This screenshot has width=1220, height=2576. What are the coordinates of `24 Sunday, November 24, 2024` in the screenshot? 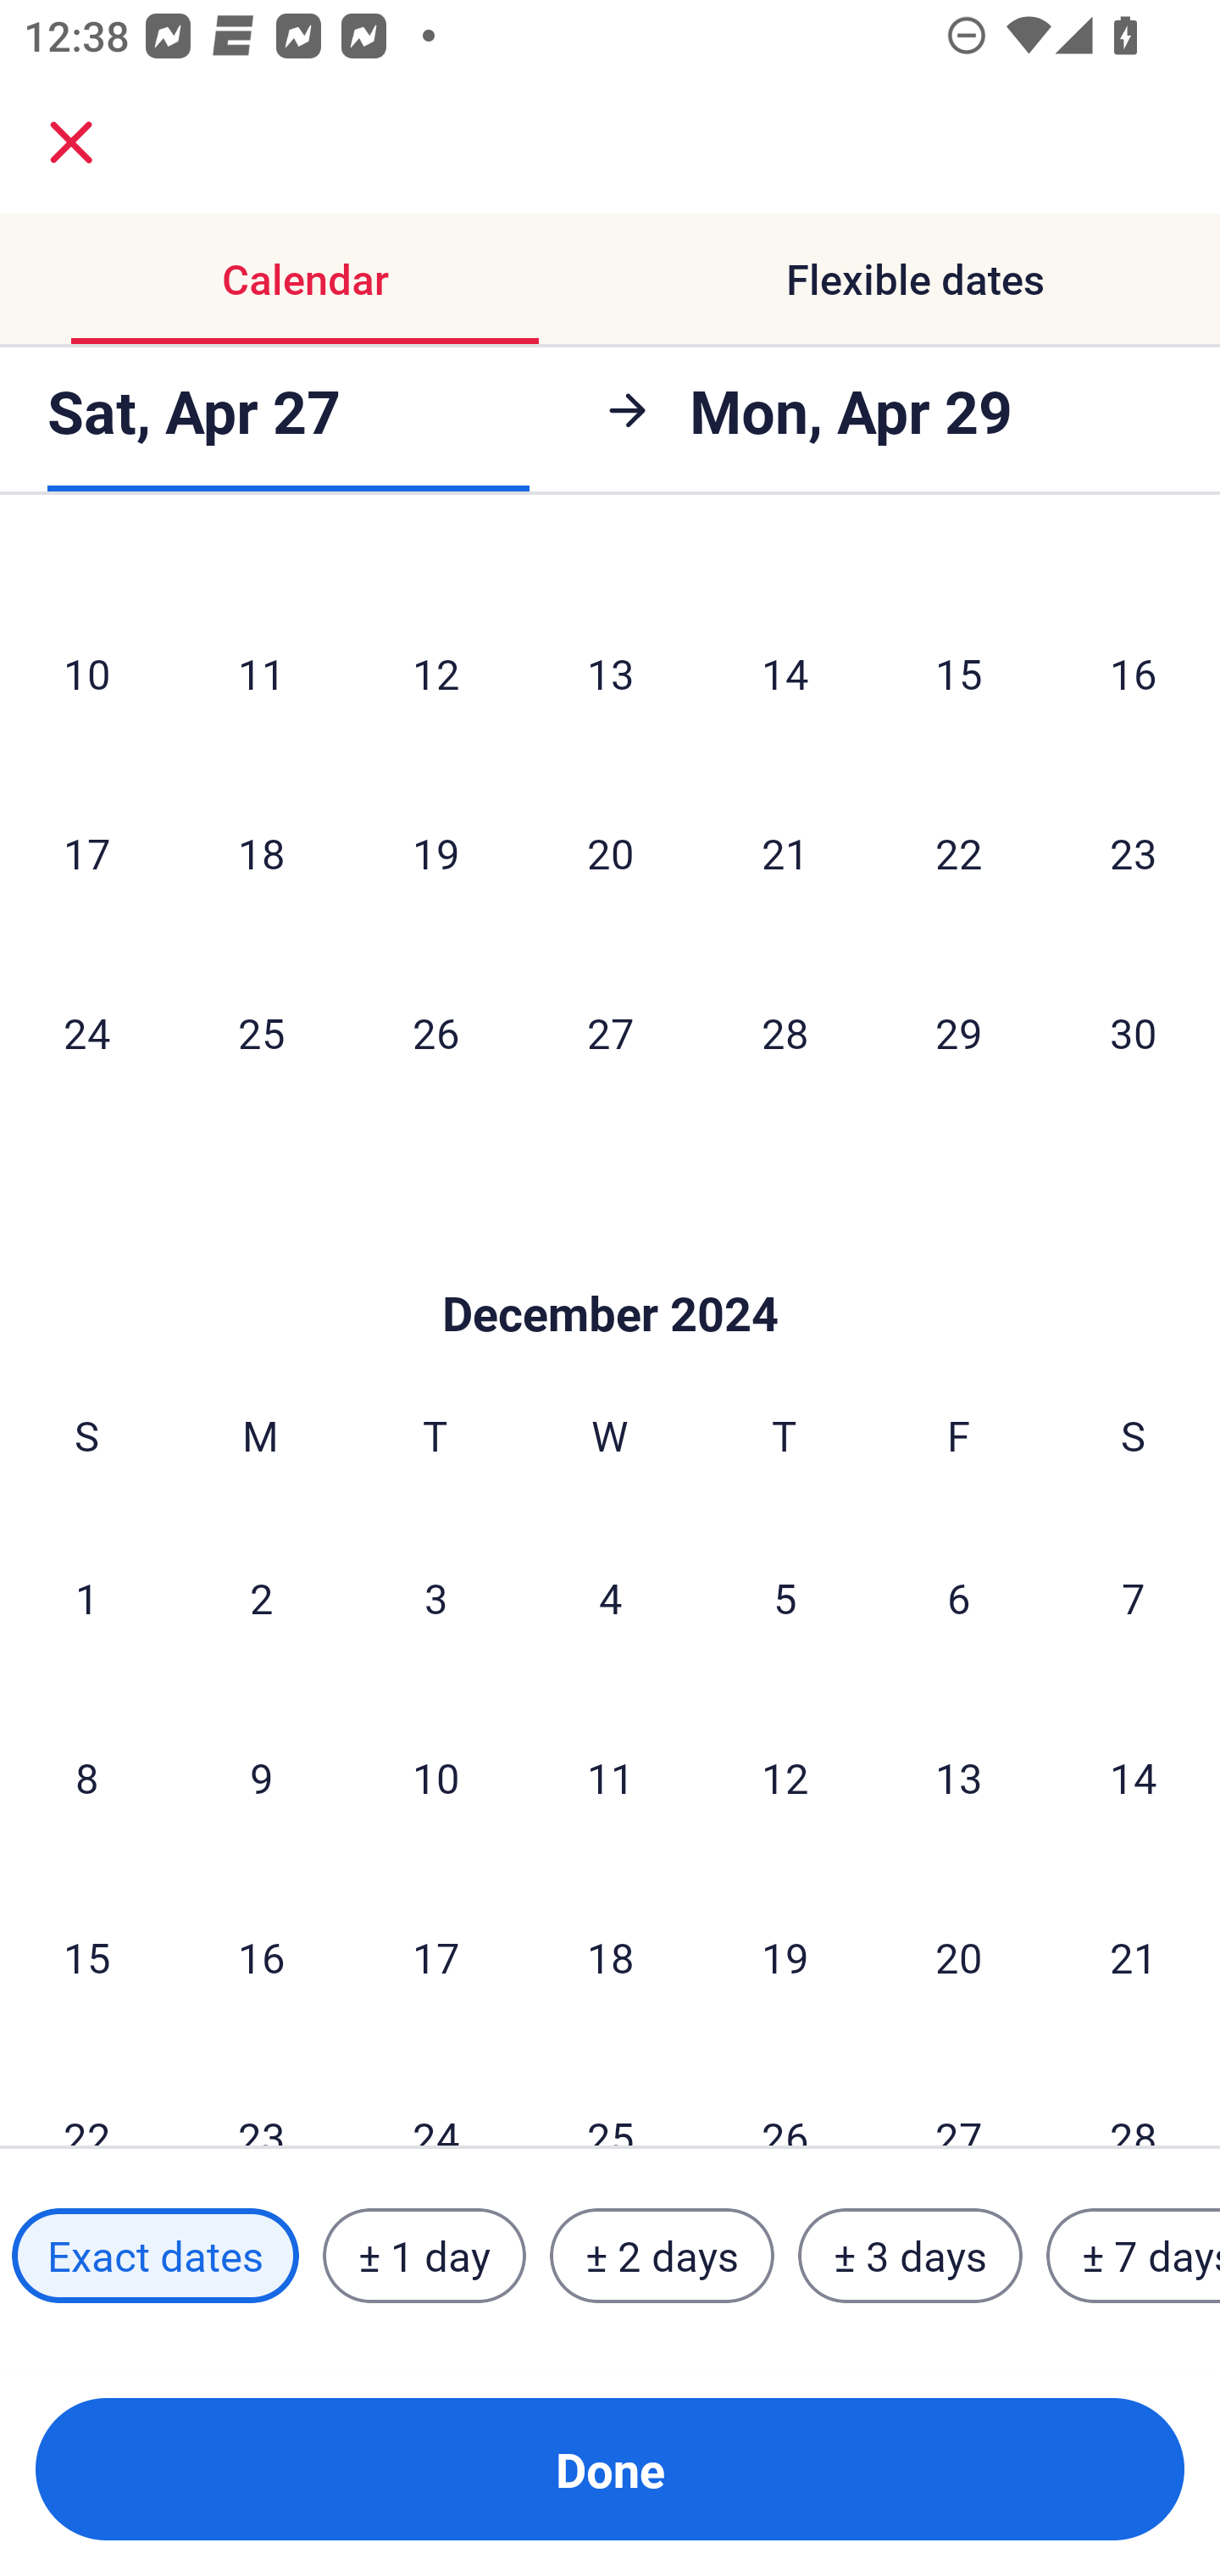 It's located at (86, 1032).